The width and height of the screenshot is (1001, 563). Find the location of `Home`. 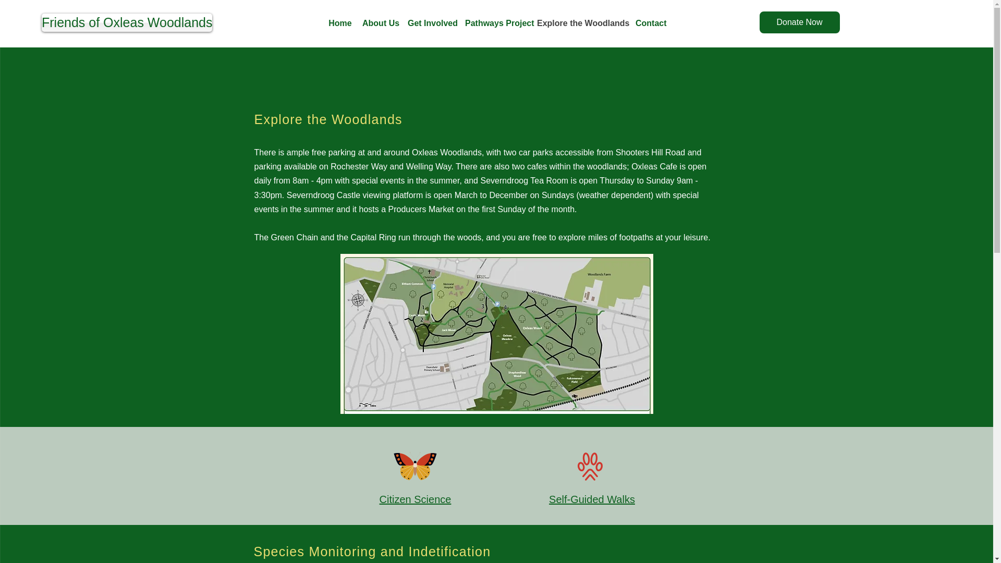

Home is located at coordinates (340, 23).